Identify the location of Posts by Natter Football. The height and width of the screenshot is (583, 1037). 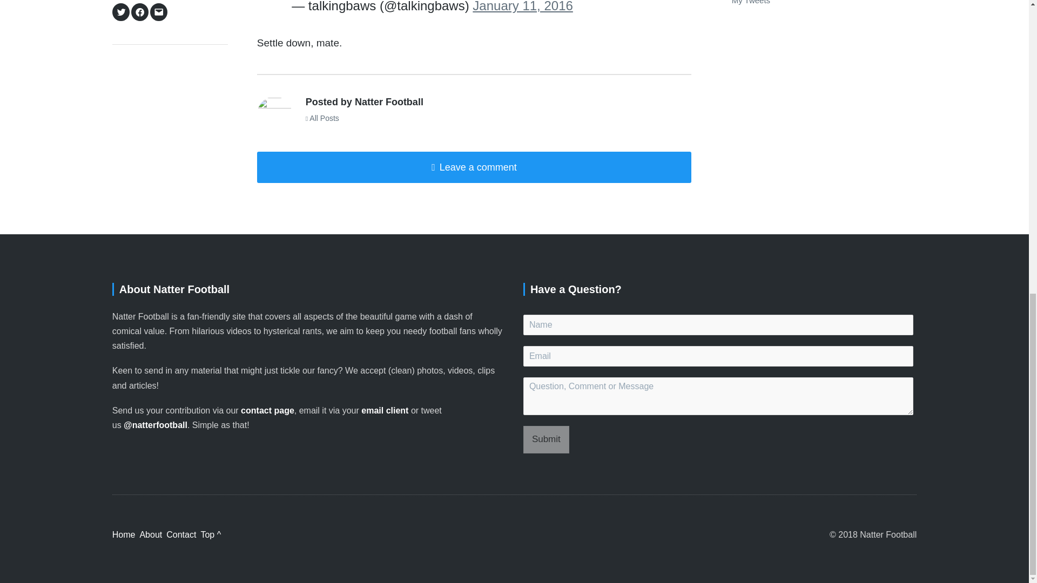
(274, 114).